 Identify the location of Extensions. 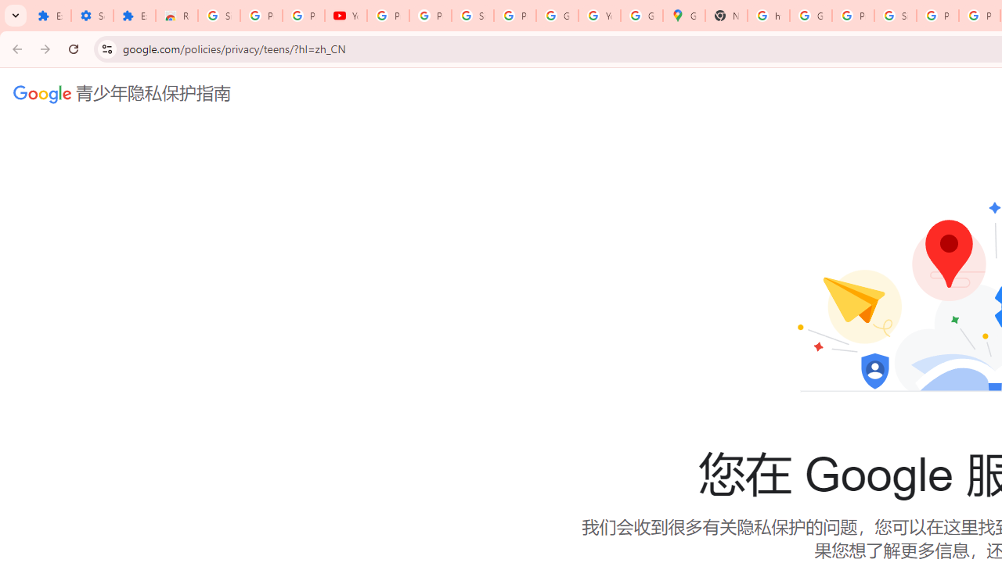
(134, 16).